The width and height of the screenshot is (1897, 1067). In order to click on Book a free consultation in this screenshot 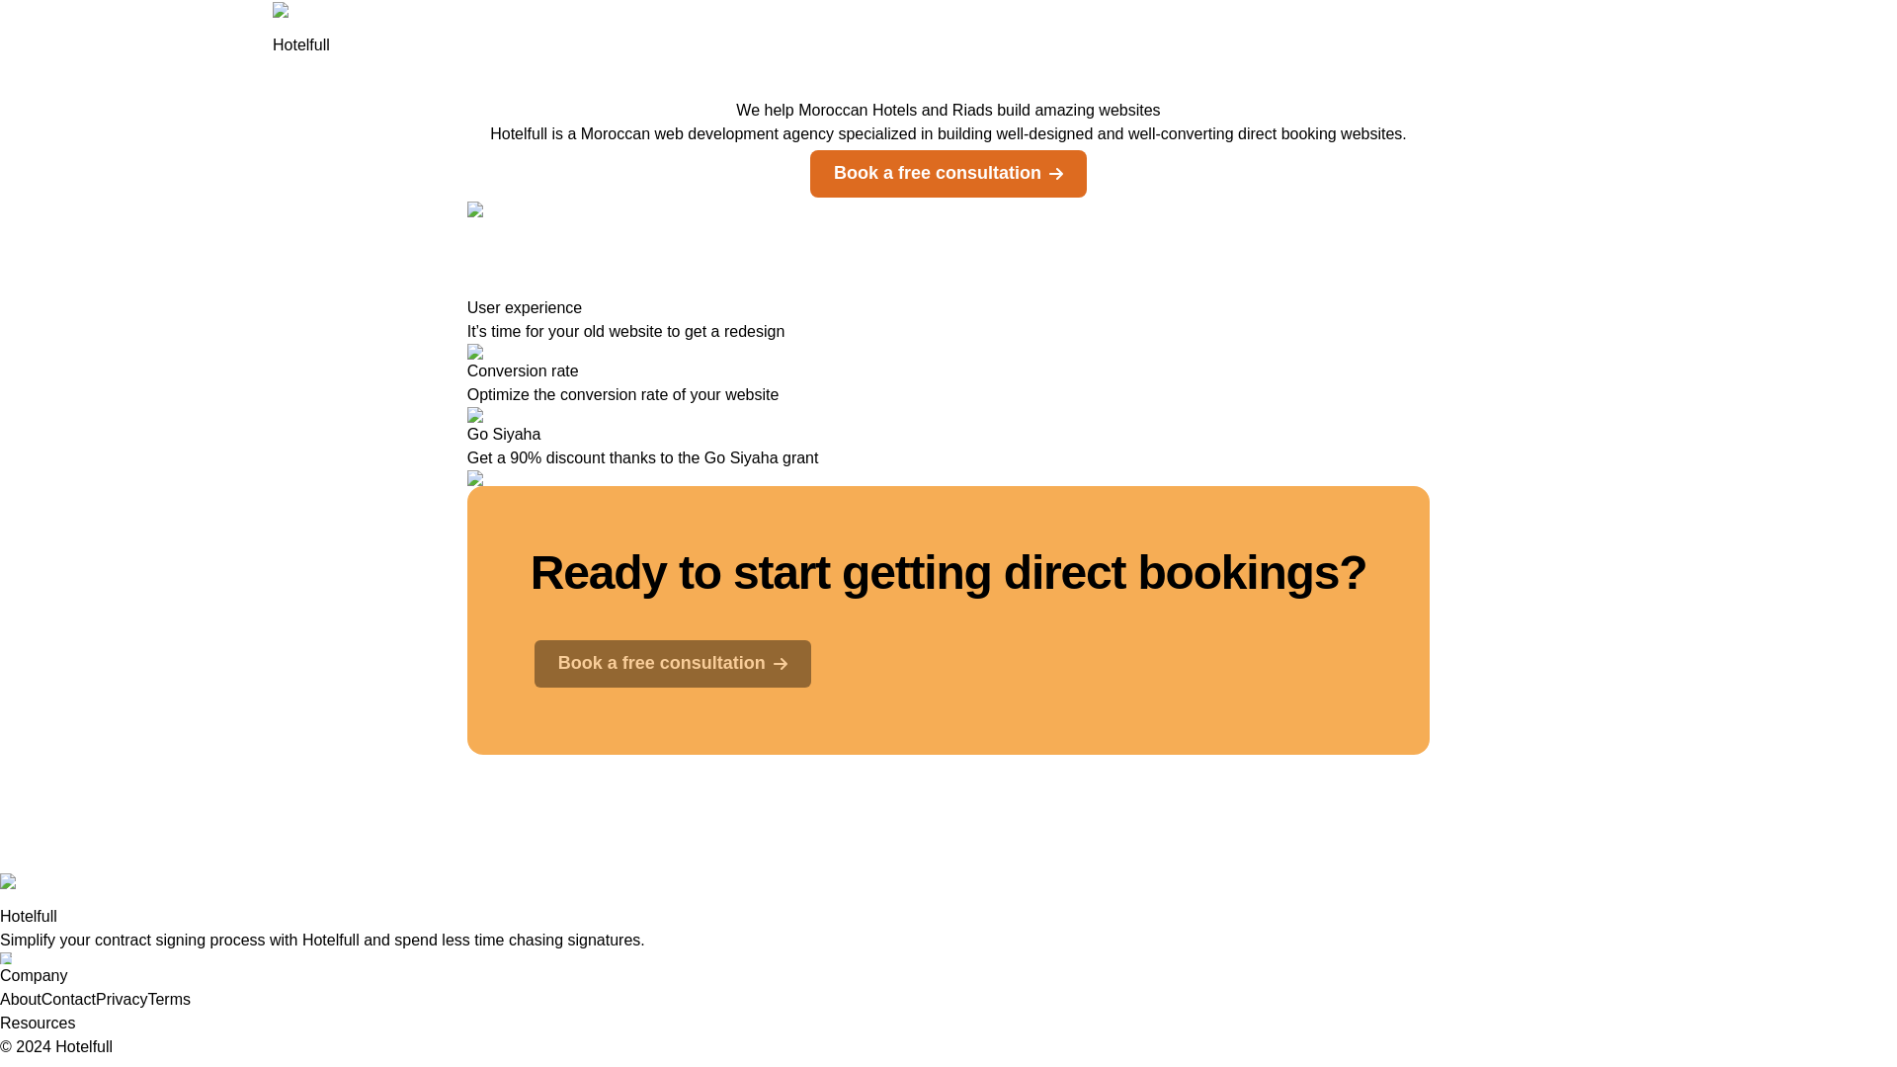, I will do `click(673, 664)`.